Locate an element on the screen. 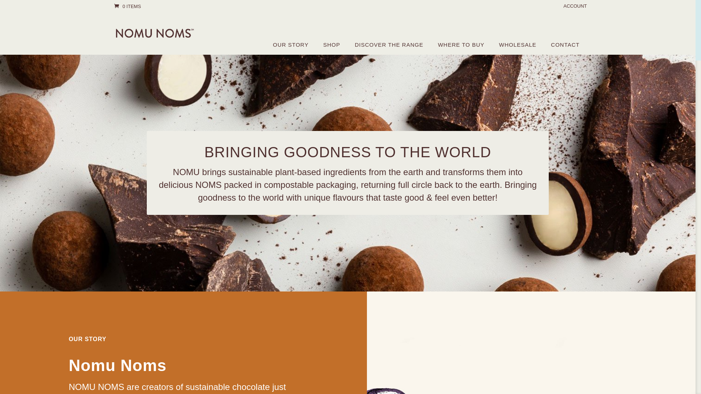 The width and height of the screenshot is (701, 394). OUR STORY is located at coordinates (291, 45).